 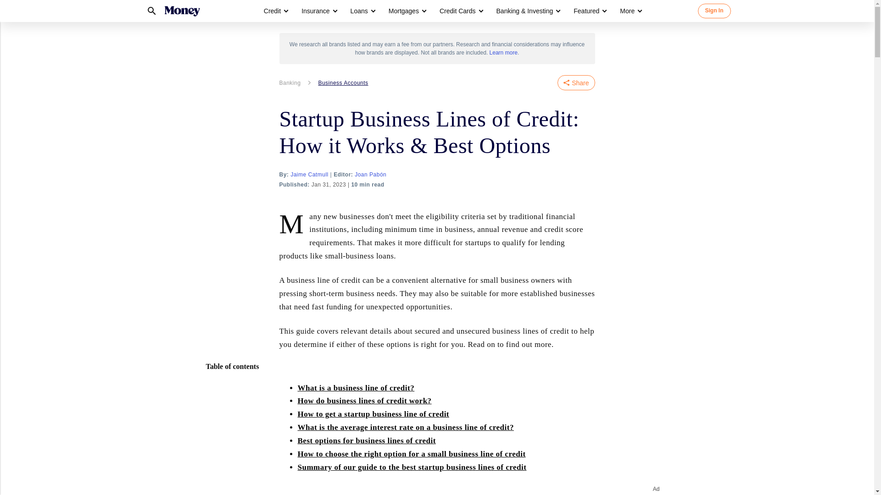 What do you see at coordinates (359, 11) in the screenshot?
I see `Loans` at bounding box center [359, 11].